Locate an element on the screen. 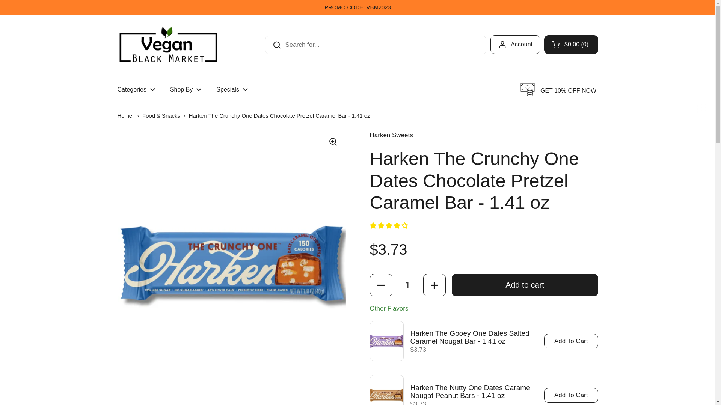 This screenshot has width=721, height=405. 1 is located at coordinates (408, 285).